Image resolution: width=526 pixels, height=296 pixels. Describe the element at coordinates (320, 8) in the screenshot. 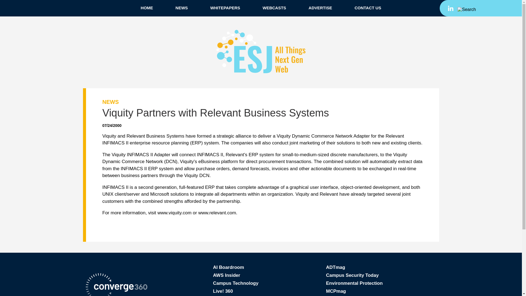

I see `ADVERTISE` at that location.